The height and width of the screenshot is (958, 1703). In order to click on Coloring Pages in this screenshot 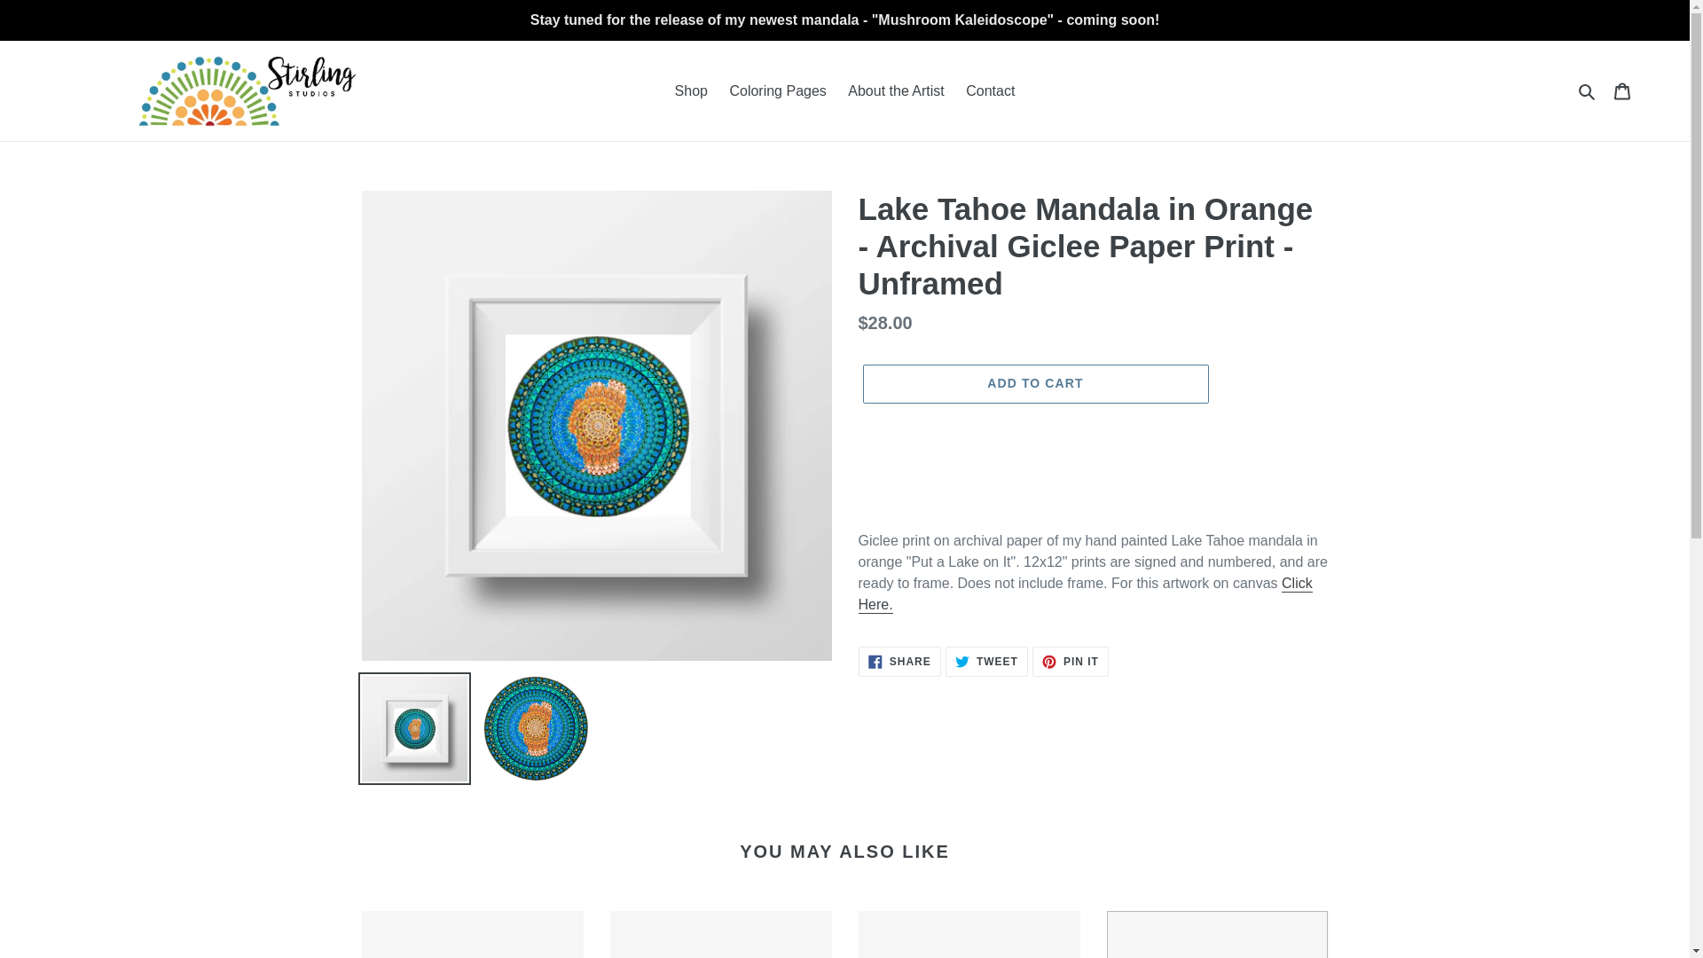, I will do `click(1070, 662)`.